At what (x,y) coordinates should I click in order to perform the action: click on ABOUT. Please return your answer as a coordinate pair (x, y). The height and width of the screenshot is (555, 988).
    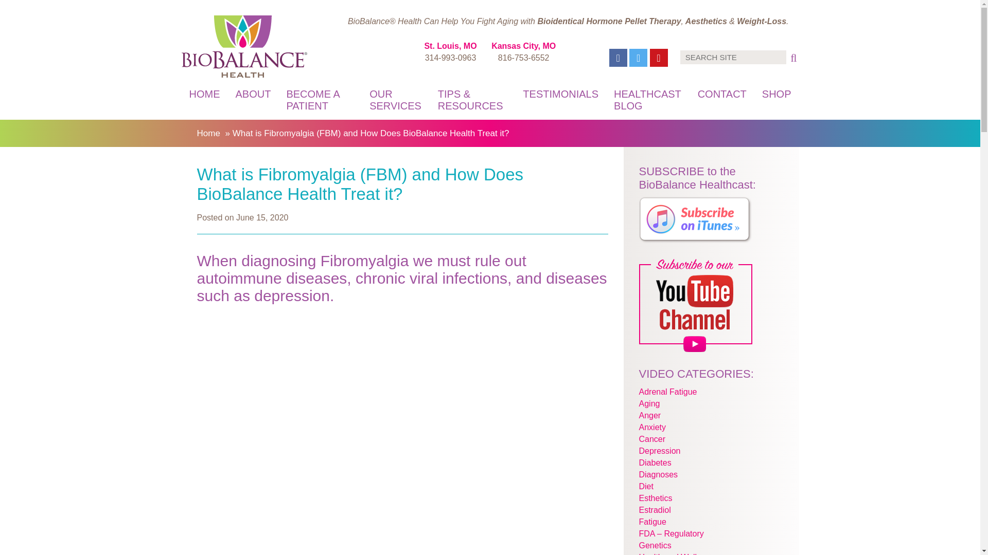
    Looking at the image, I should click on (253, 94).